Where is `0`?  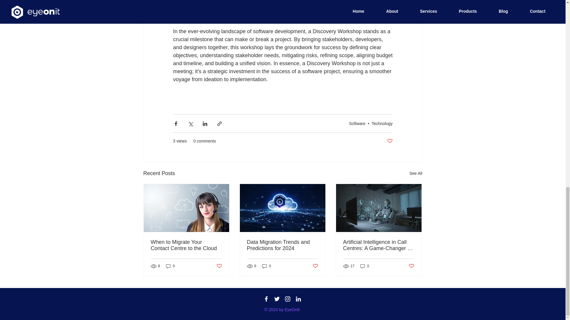 0 is located at coordinates (170, 266).